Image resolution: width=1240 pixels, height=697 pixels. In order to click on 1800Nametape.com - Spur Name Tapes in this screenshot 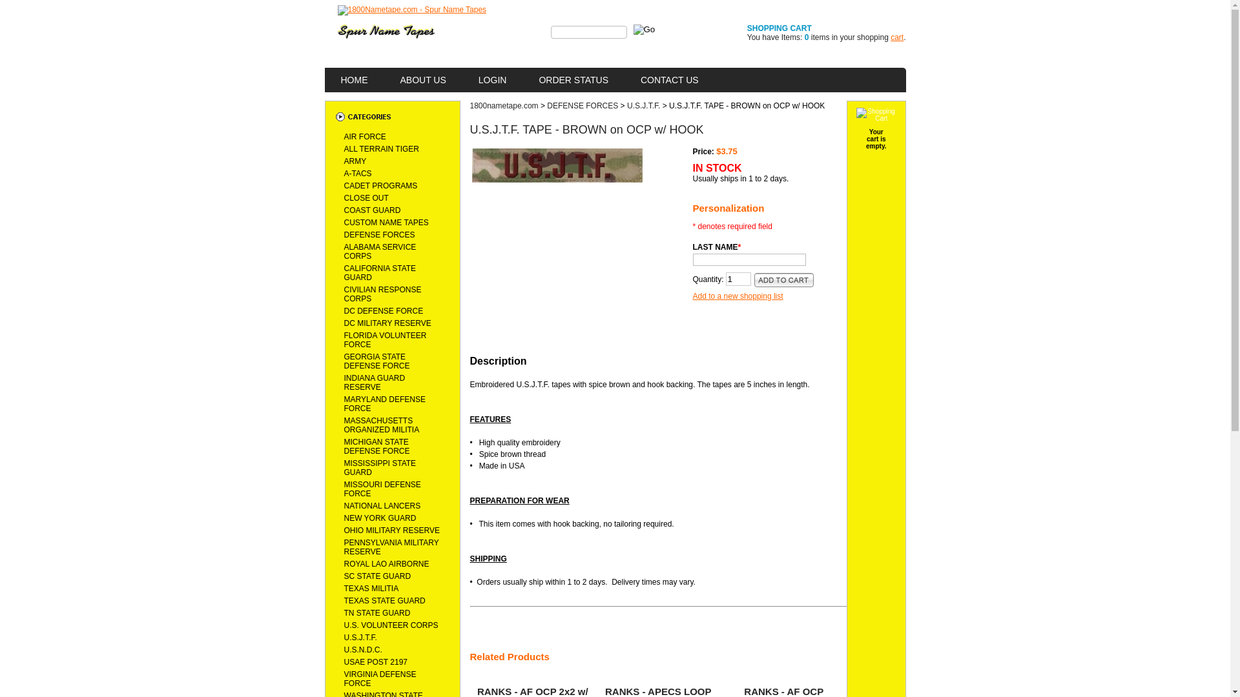, I will do `click(386, 32)`.